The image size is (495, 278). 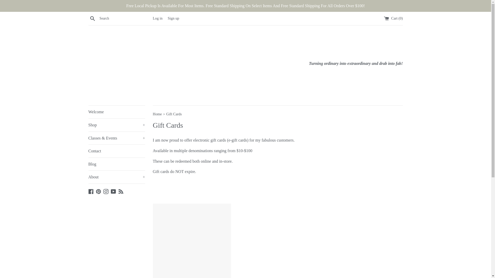 What do you see at coordinates (158, 114) in the screenshot?
I see `Back to the frontpage` at bounding box center [158, 114].